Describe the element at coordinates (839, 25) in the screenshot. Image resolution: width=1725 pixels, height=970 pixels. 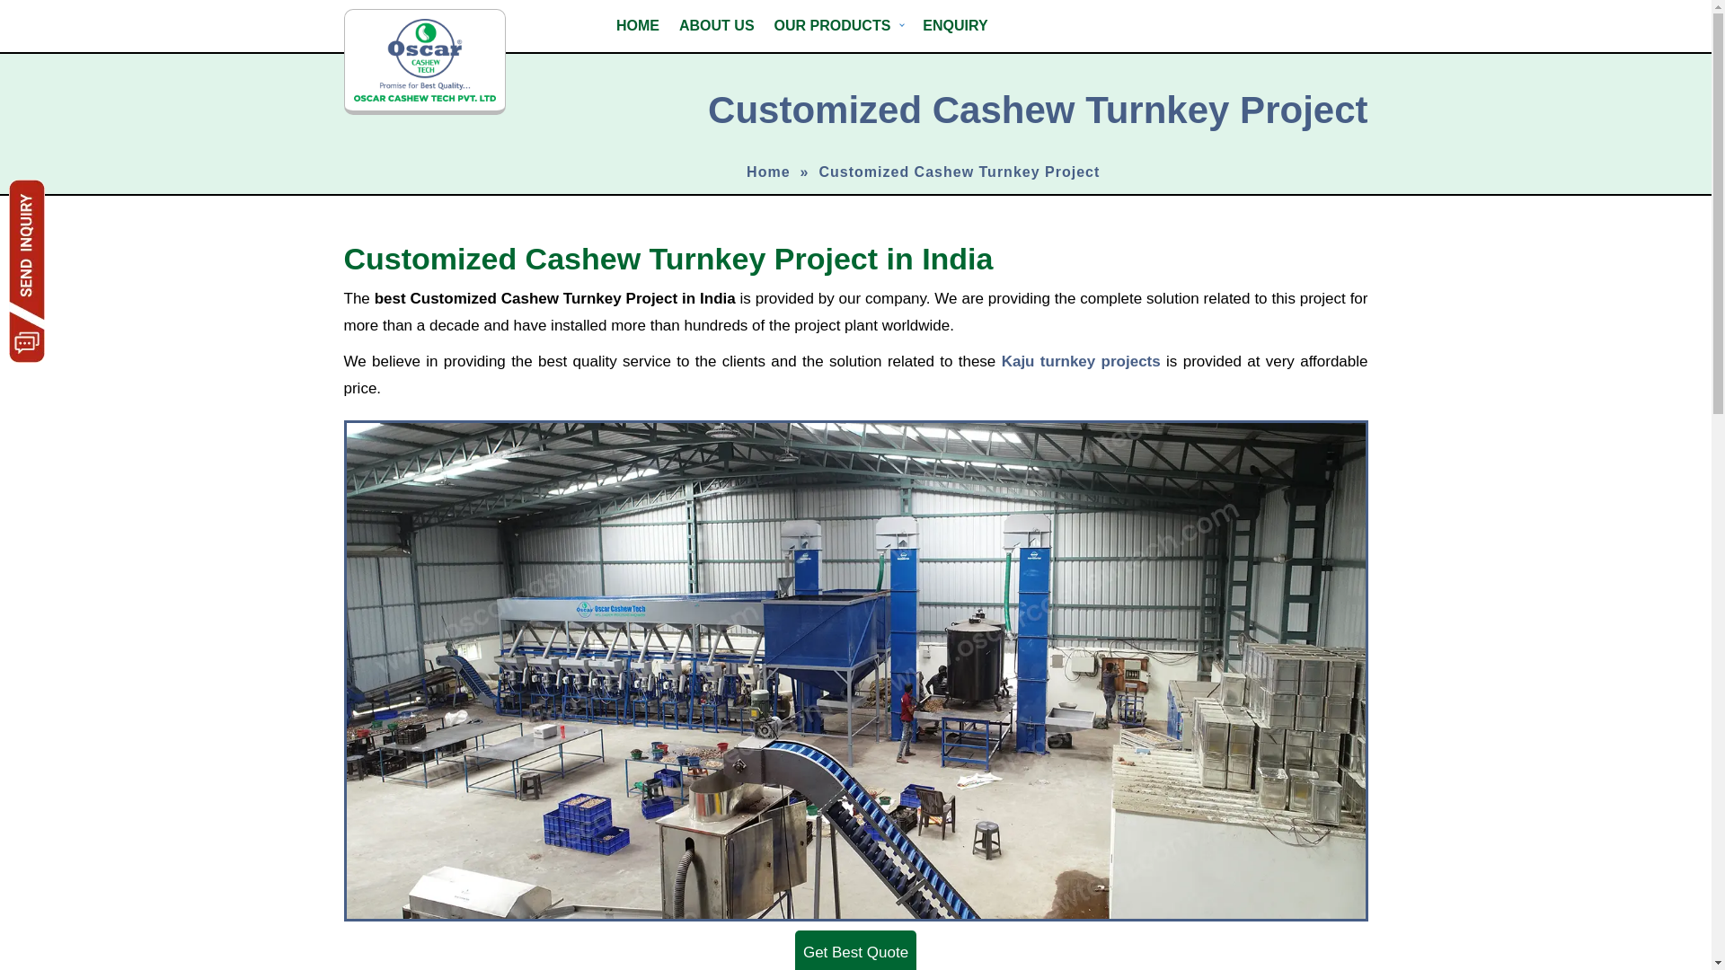
I see `OUR PRODUCTS` at that location.